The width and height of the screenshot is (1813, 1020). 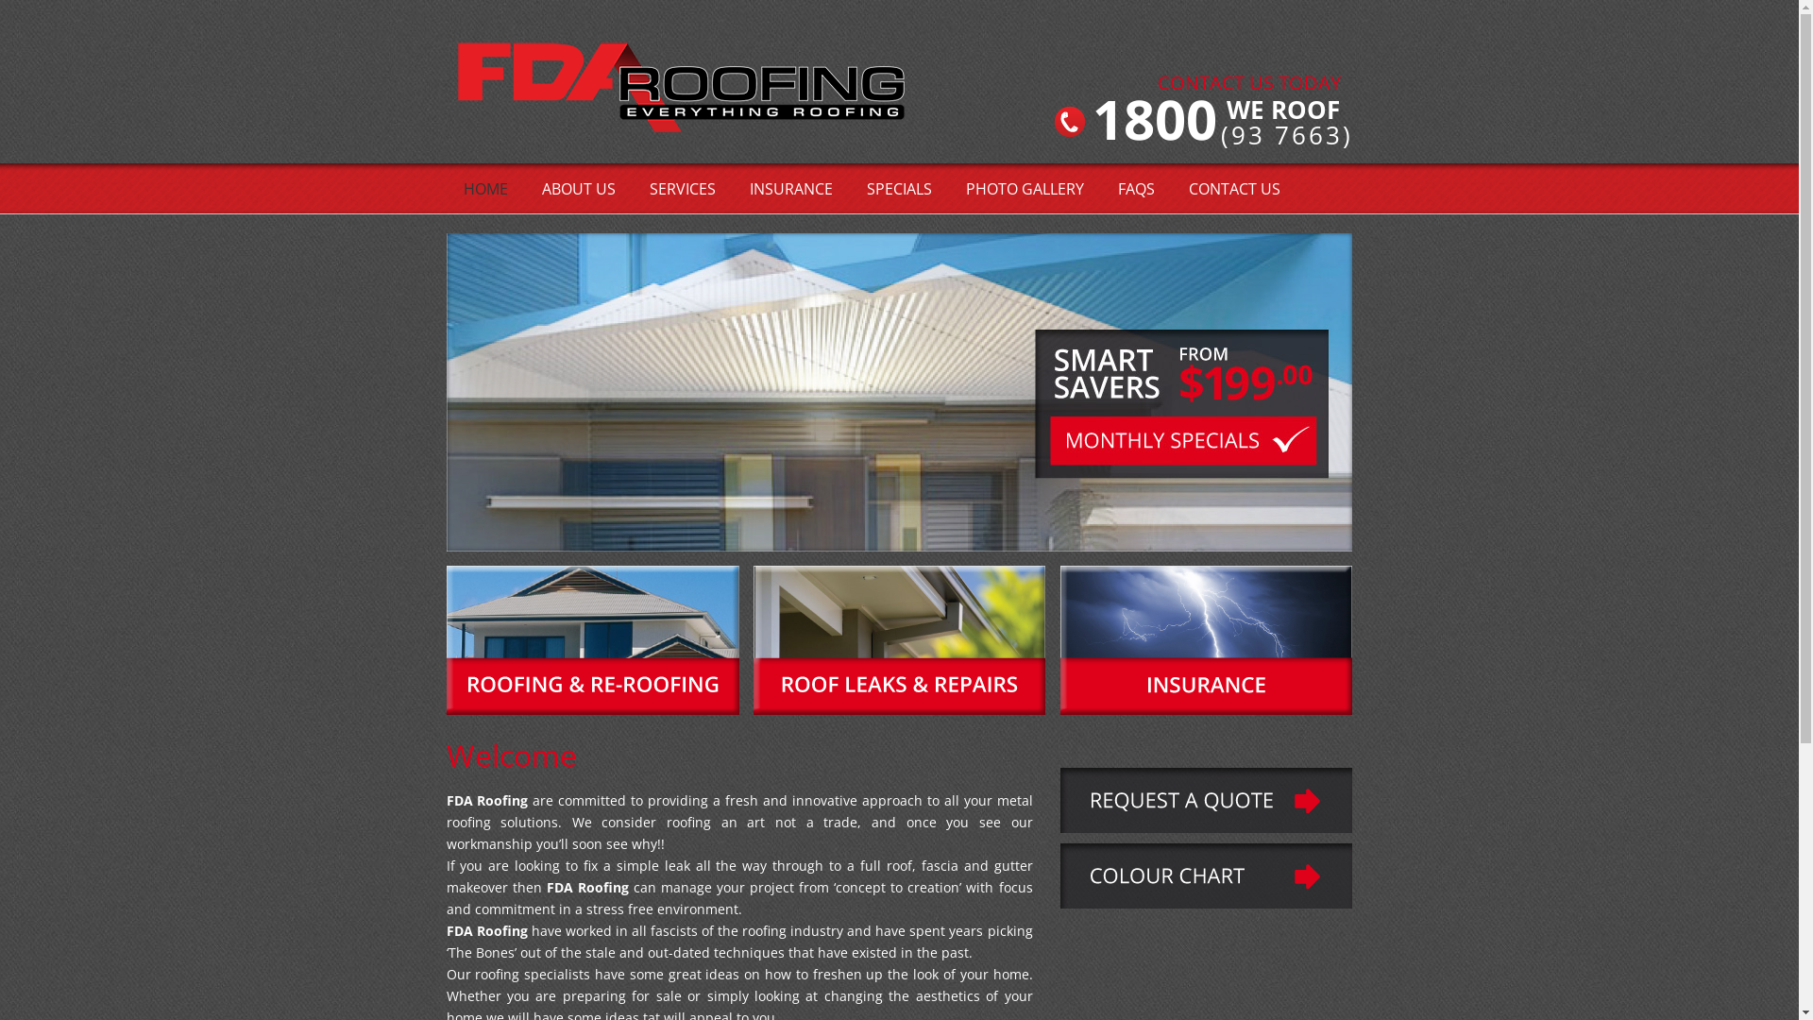 I want to click on SERVICES, so click(x=683, y=189).